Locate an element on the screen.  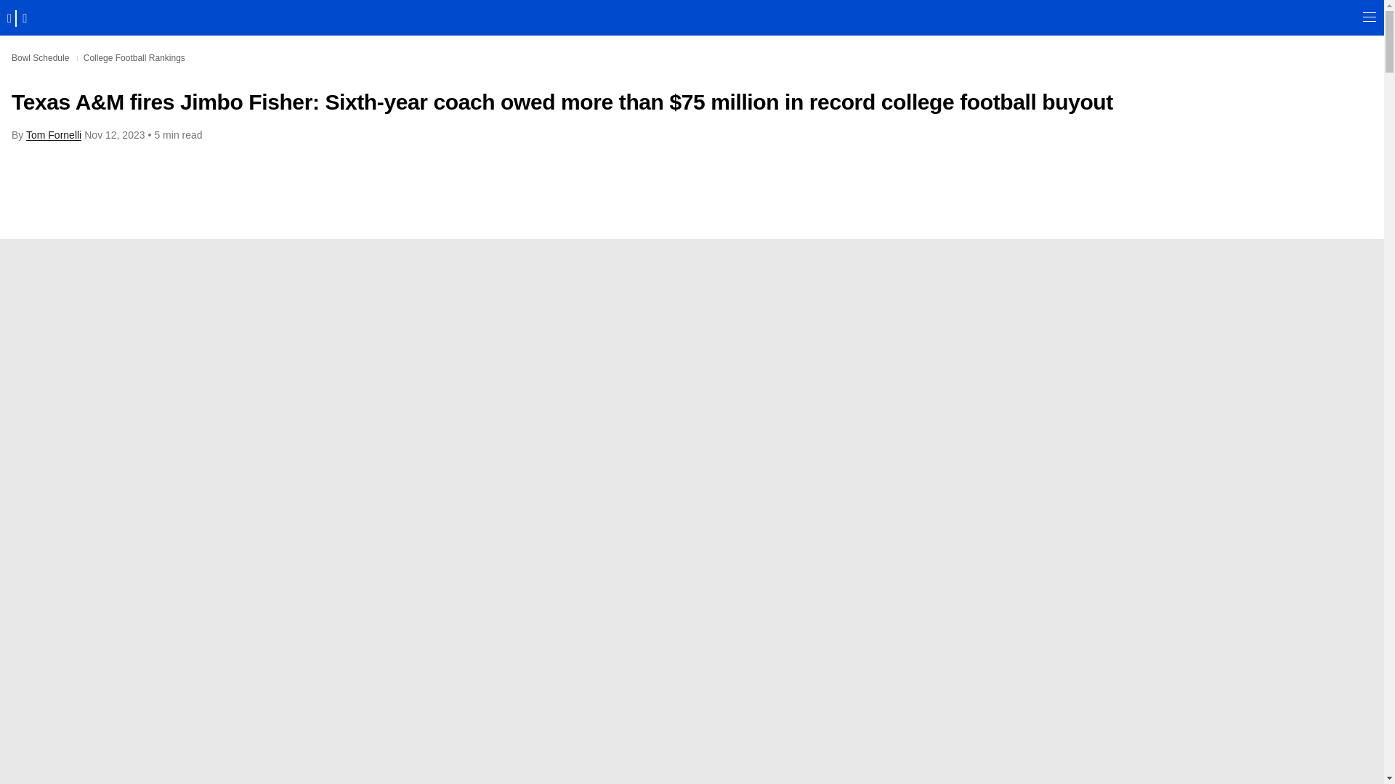
Tom Fornelli is located at coordinates (54, 135).